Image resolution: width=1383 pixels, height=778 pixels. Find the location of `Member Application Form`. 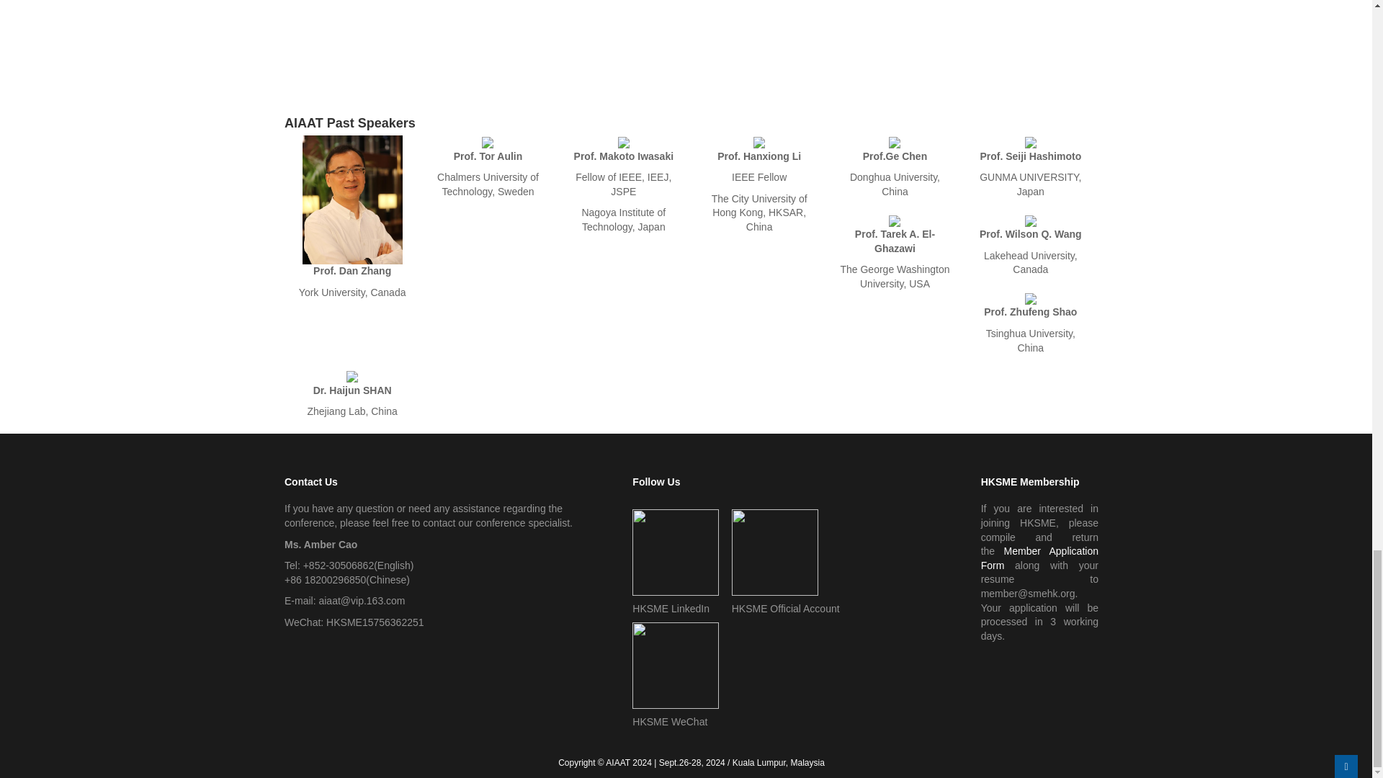

Member Application Form is located at coordinates (1039, 558).